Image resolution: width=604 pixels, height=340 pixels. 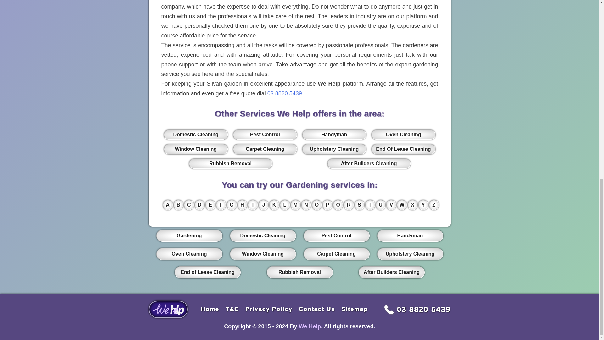 What do you see at coordinates (230, 164) in the screenshot?
I see `Rubbish Removal` at bounding box center [230, 164].